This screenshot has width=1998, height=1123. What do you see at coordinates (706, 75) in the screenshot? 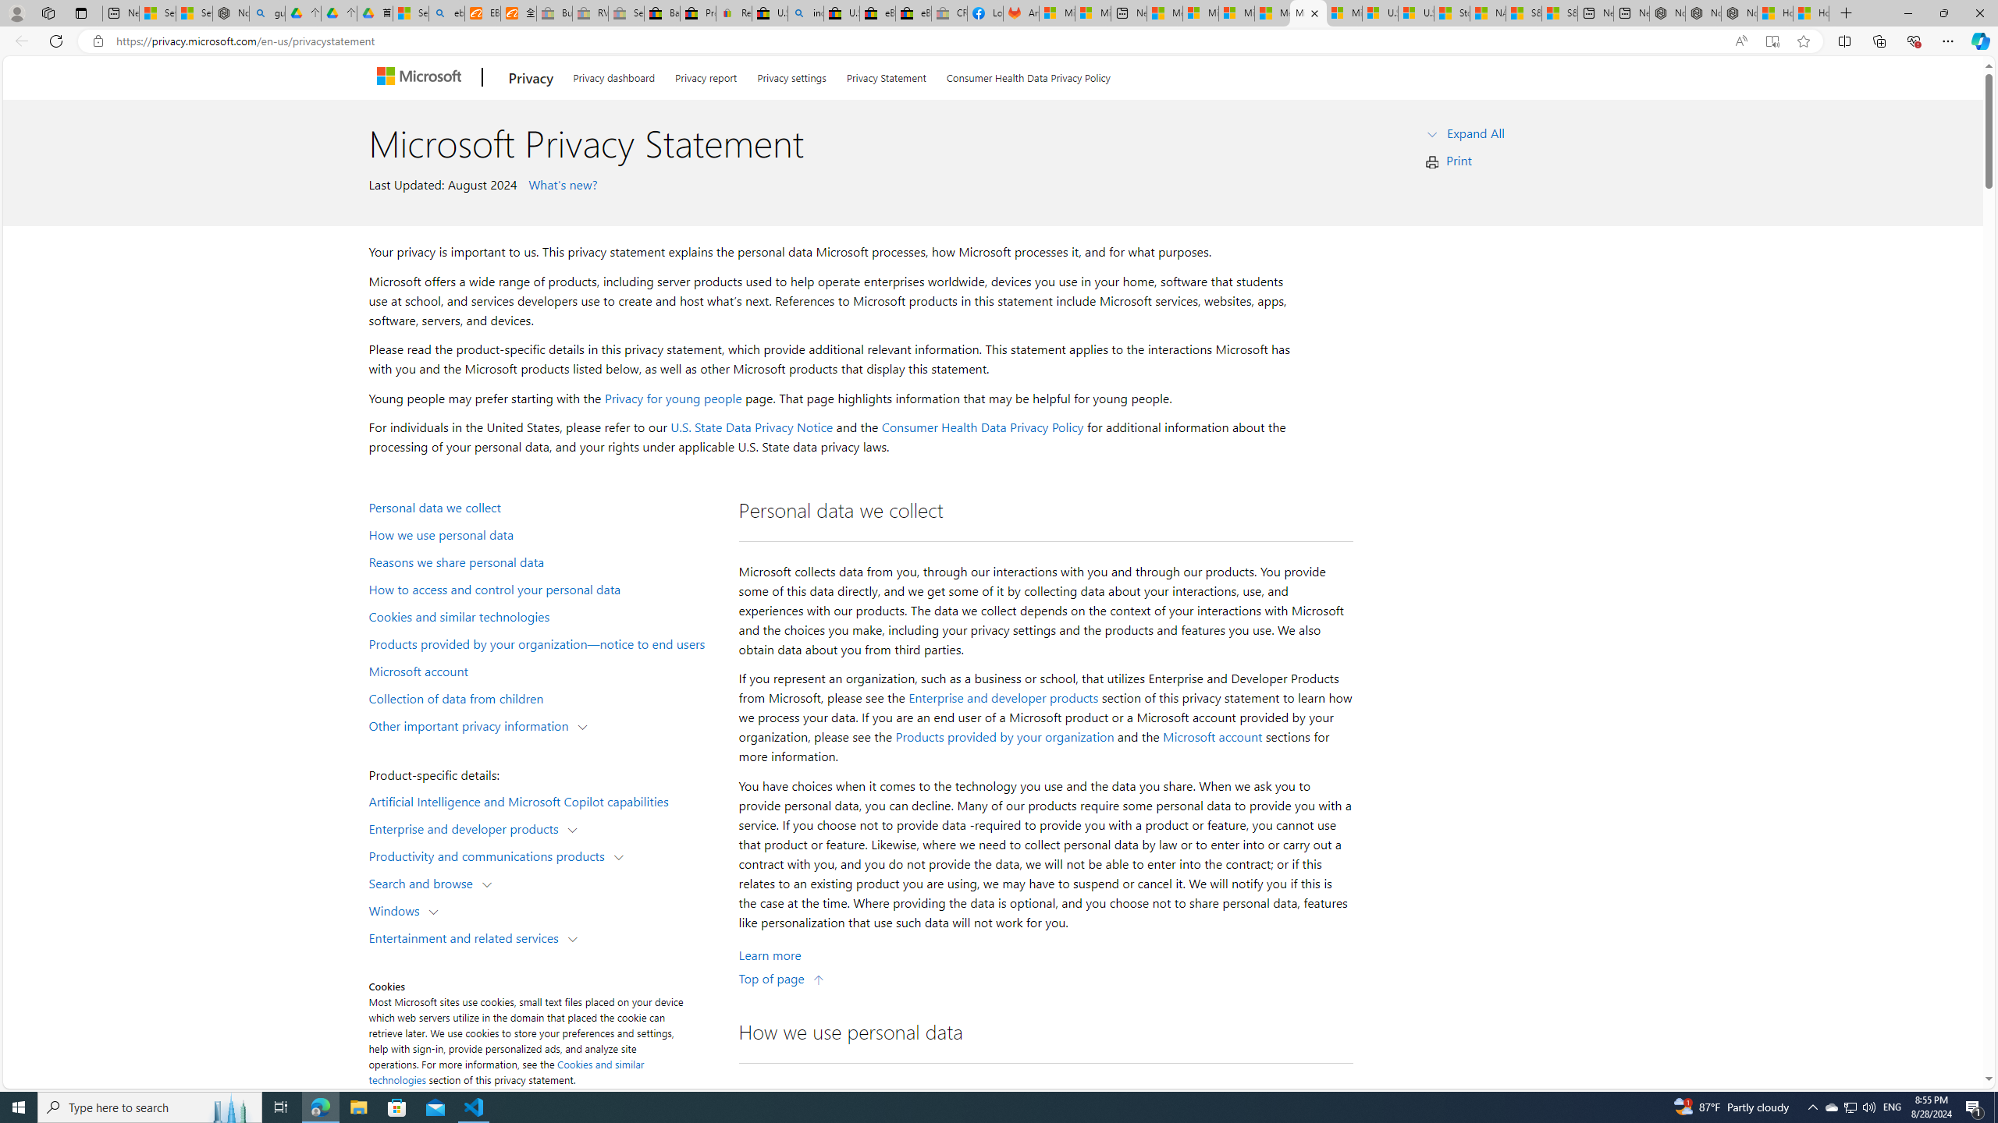
I see `Privacy report` at bounding box center [706, 75].